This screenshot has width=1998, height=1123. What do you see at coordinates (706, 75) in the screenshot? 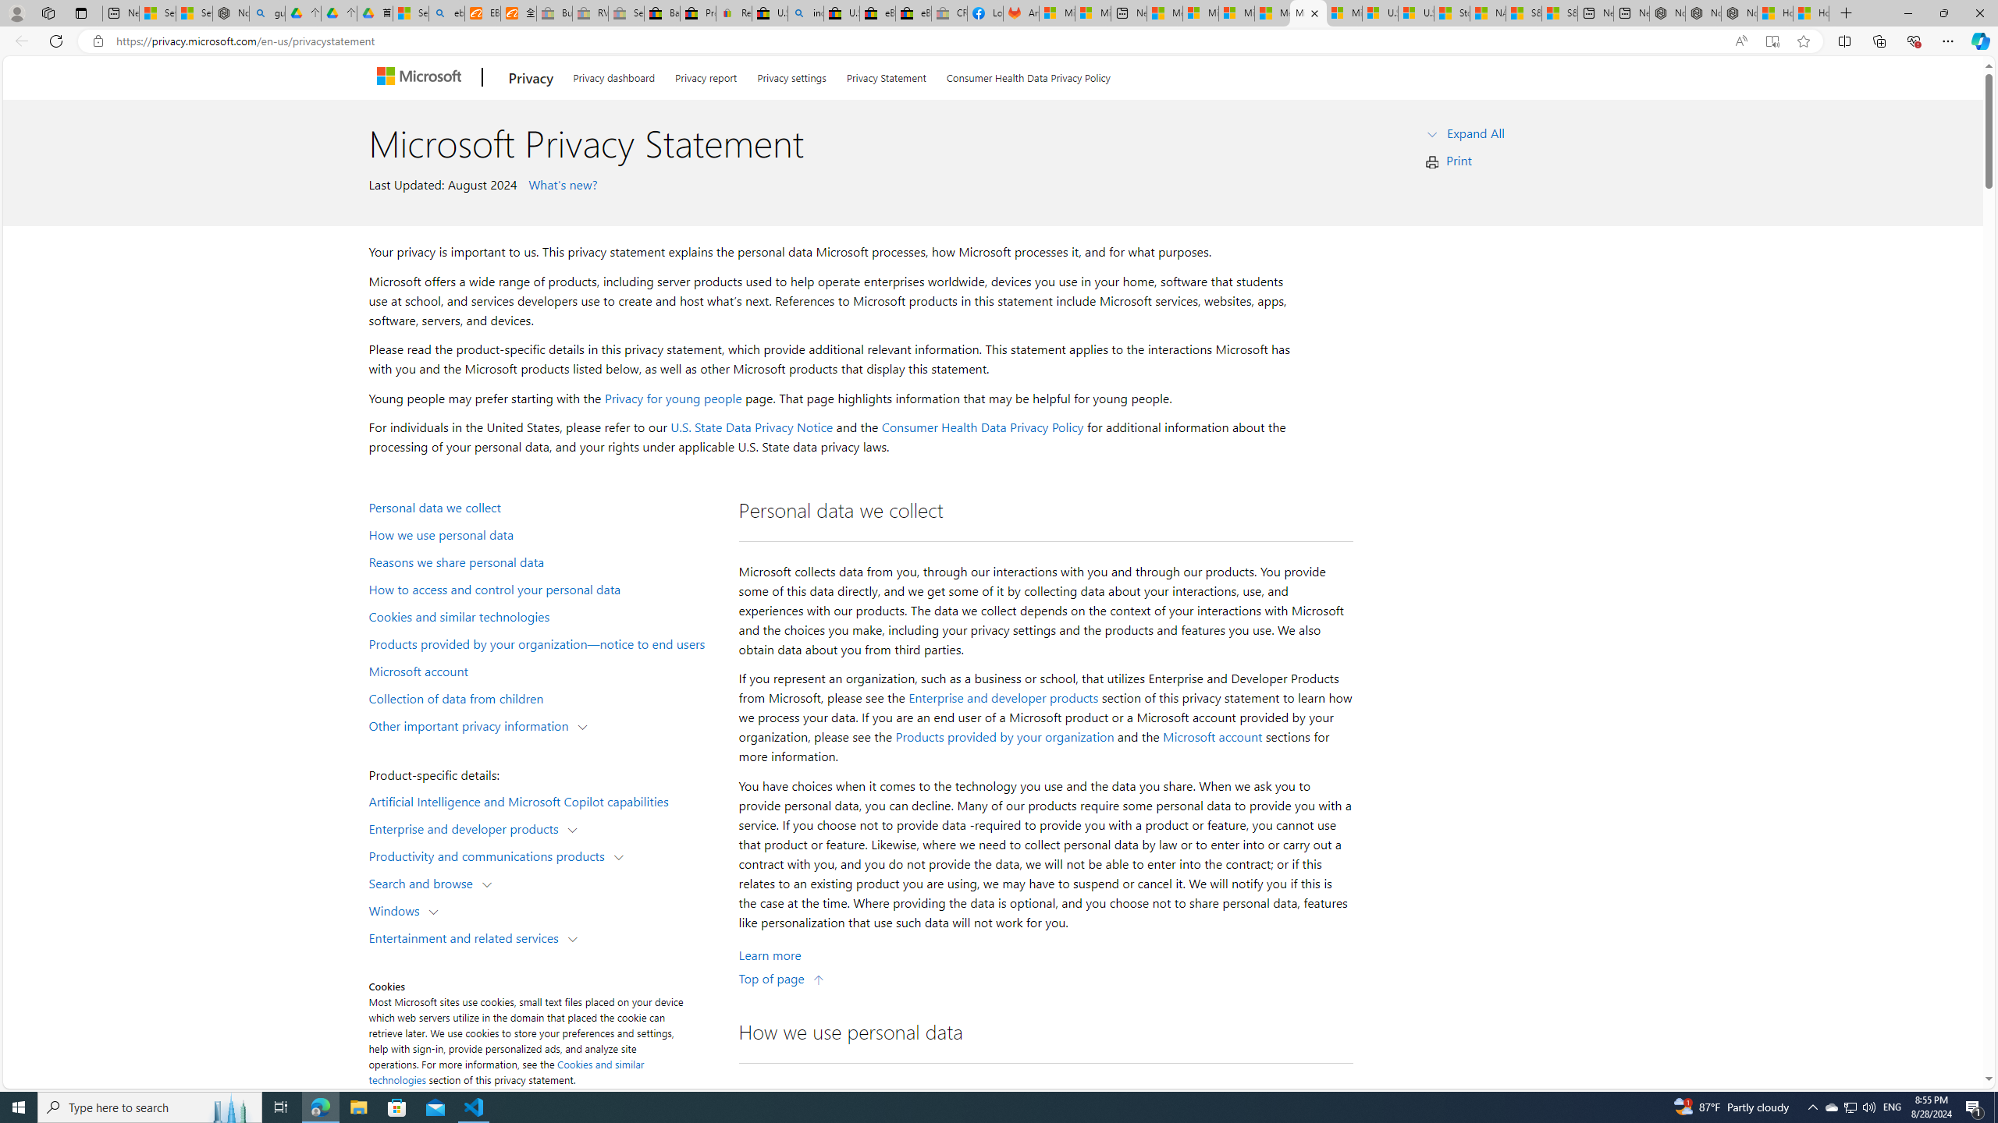
I see `Privacy report` at bounding box center [706, 75].